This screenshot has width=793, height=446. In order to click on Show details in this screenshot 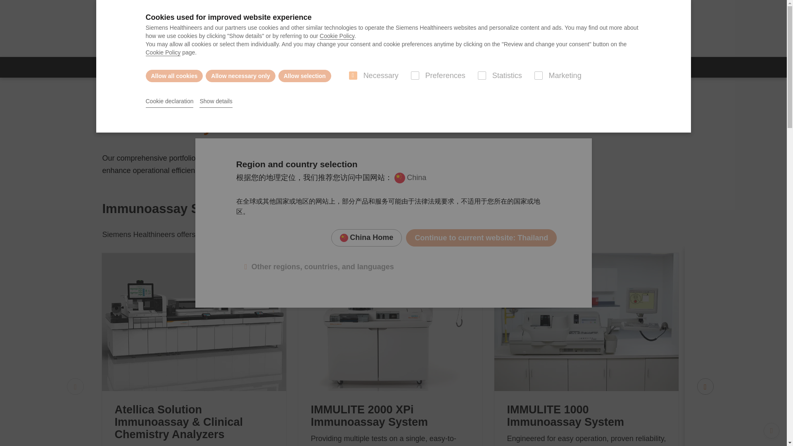, I will do `click(216, 102)`.